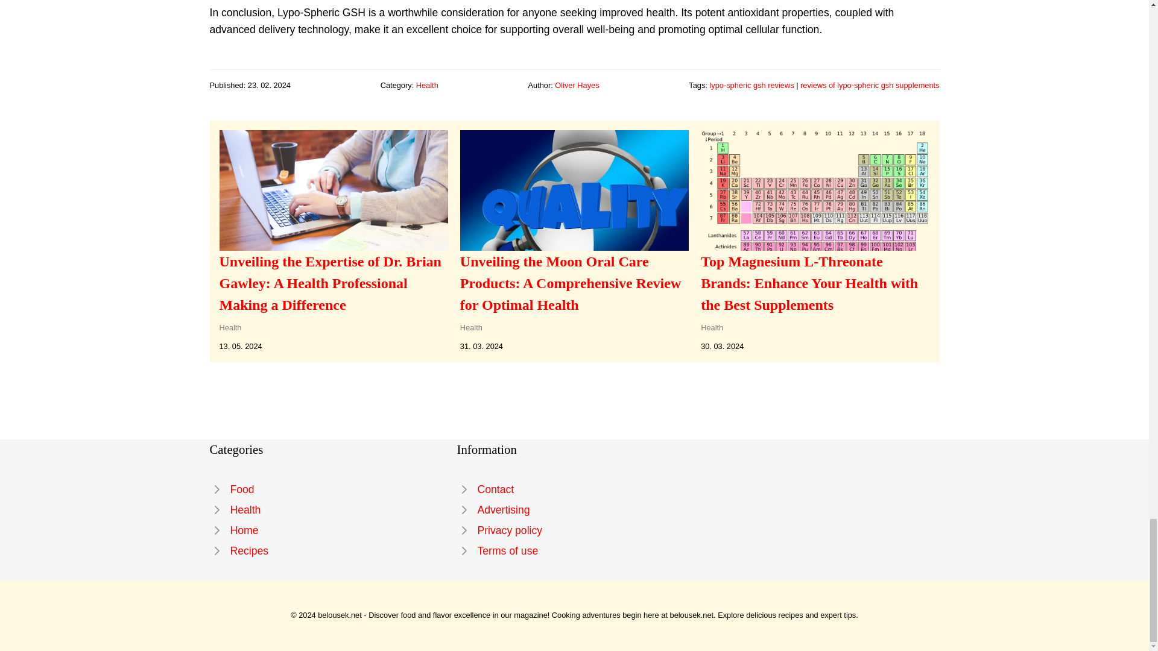 This screenshot has width=1158, height=651. What do you see at coordinates (751, 85) in the screenshot?
I see `lypo-spheric gsh reviews` at bounding box center [751, 85].